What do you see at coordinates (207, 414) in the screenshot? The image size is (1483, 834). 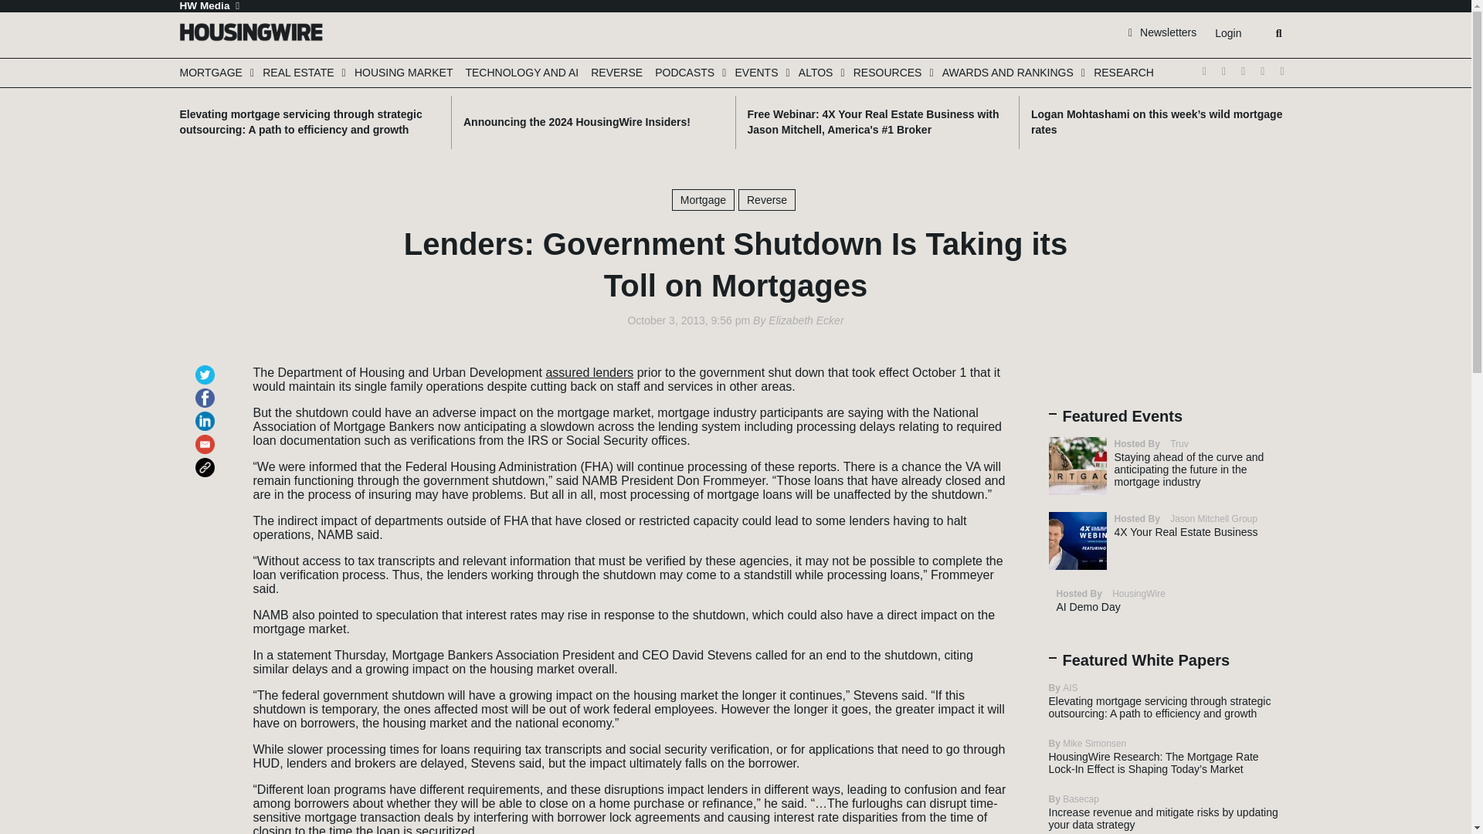 I see `Click to share on LinkedIn` at bounding box center [207, 414].